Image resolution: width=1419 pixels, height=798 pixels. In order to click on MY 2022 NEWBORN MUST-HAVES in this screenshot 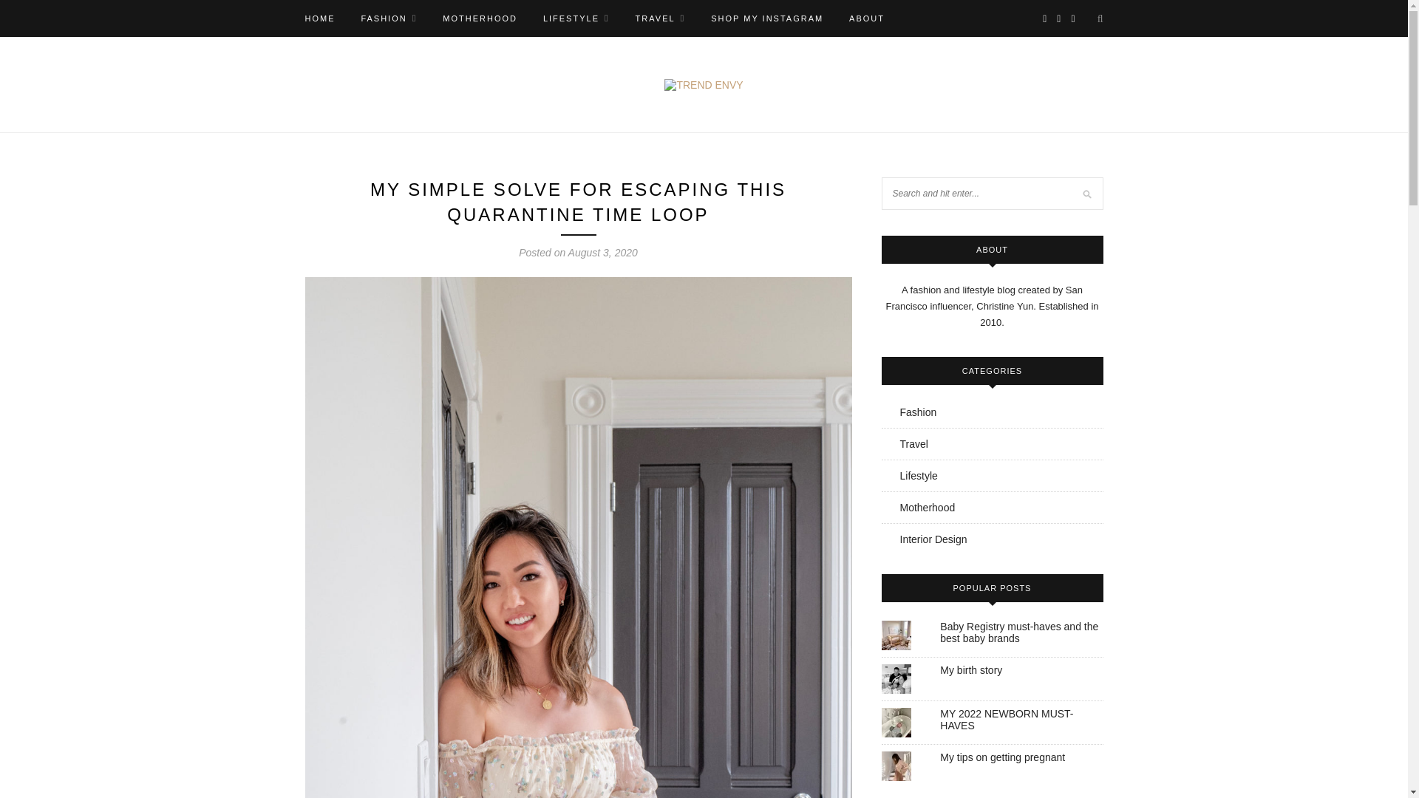, I will do `click(1006, 720)`.